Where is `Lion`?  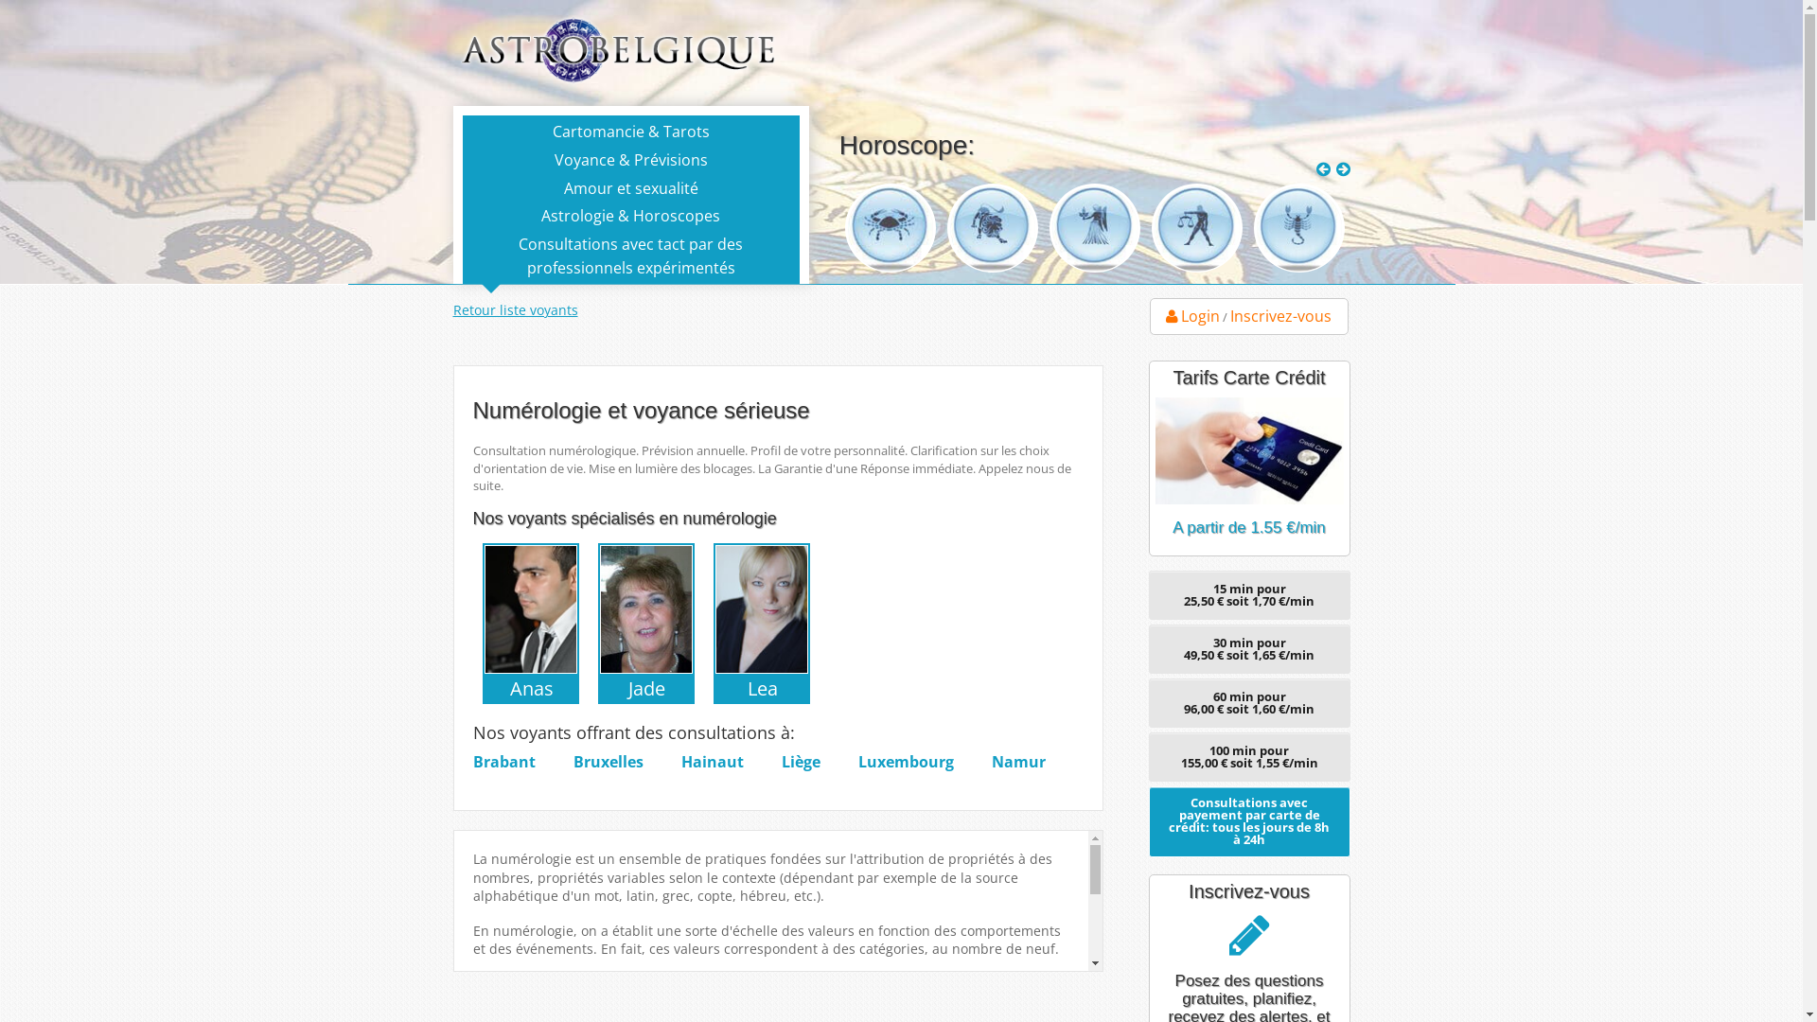
Lion is located at coordinates (1095, 229).